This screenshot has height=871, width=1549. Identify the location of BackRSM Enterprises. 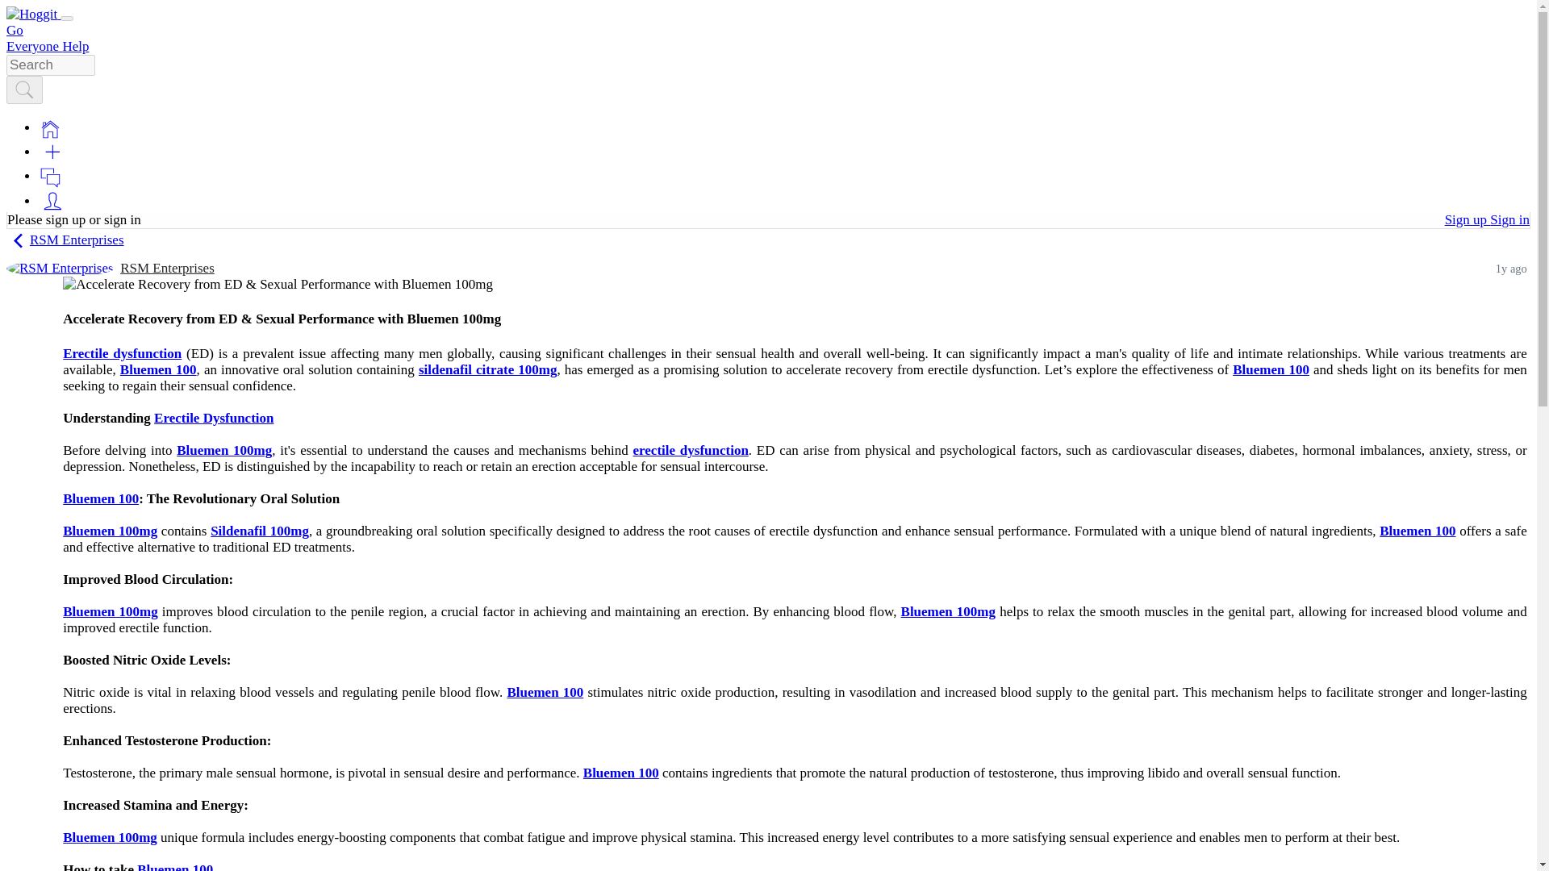
(65, 240).